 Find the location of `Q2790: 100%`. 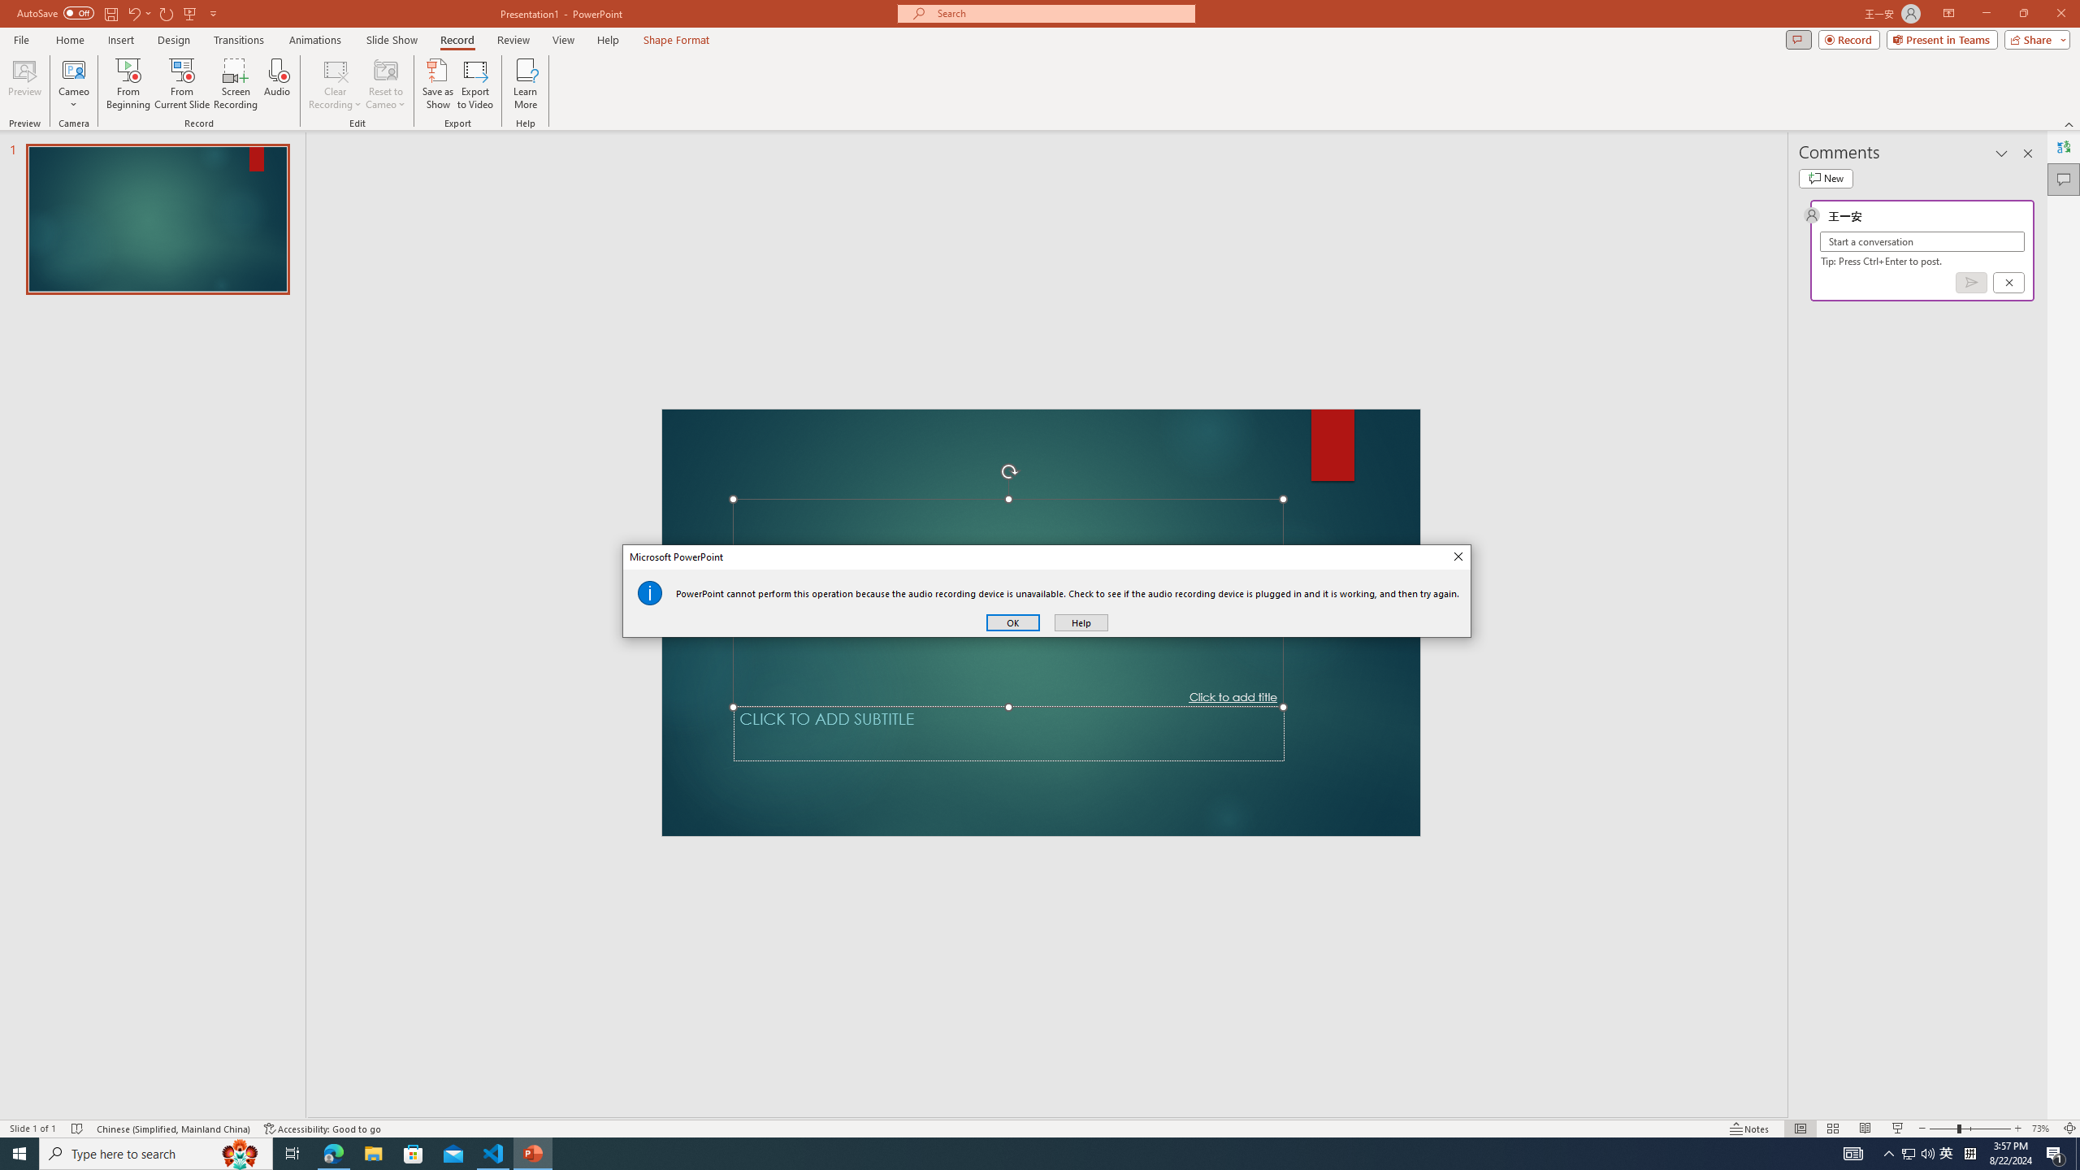

Q2790: 100% is located at coordinates (1927, 1154).